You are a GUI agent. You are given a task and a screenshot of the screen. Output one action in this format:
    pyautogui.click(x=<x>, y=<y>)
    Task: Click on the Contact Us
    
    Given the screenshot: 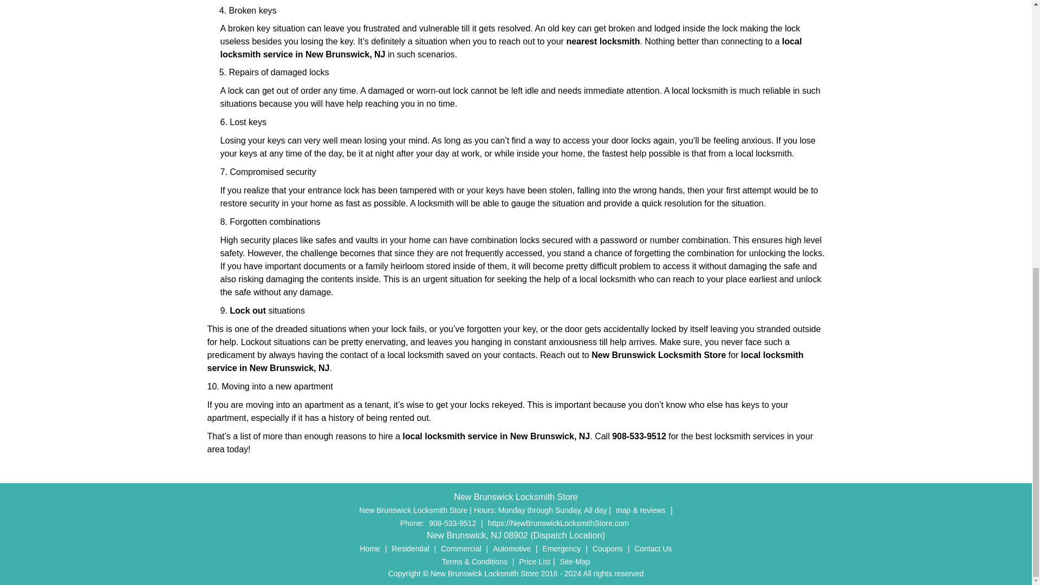 What is the action you would take?
    pyautogui.click(x=652, y=548)
    